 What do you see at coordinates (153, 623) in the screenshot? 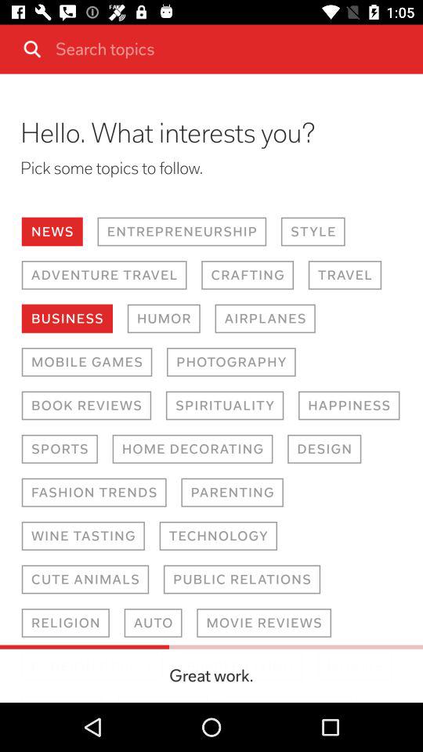
I see `click the button religion on the web page` at bounding box center [153, 623].